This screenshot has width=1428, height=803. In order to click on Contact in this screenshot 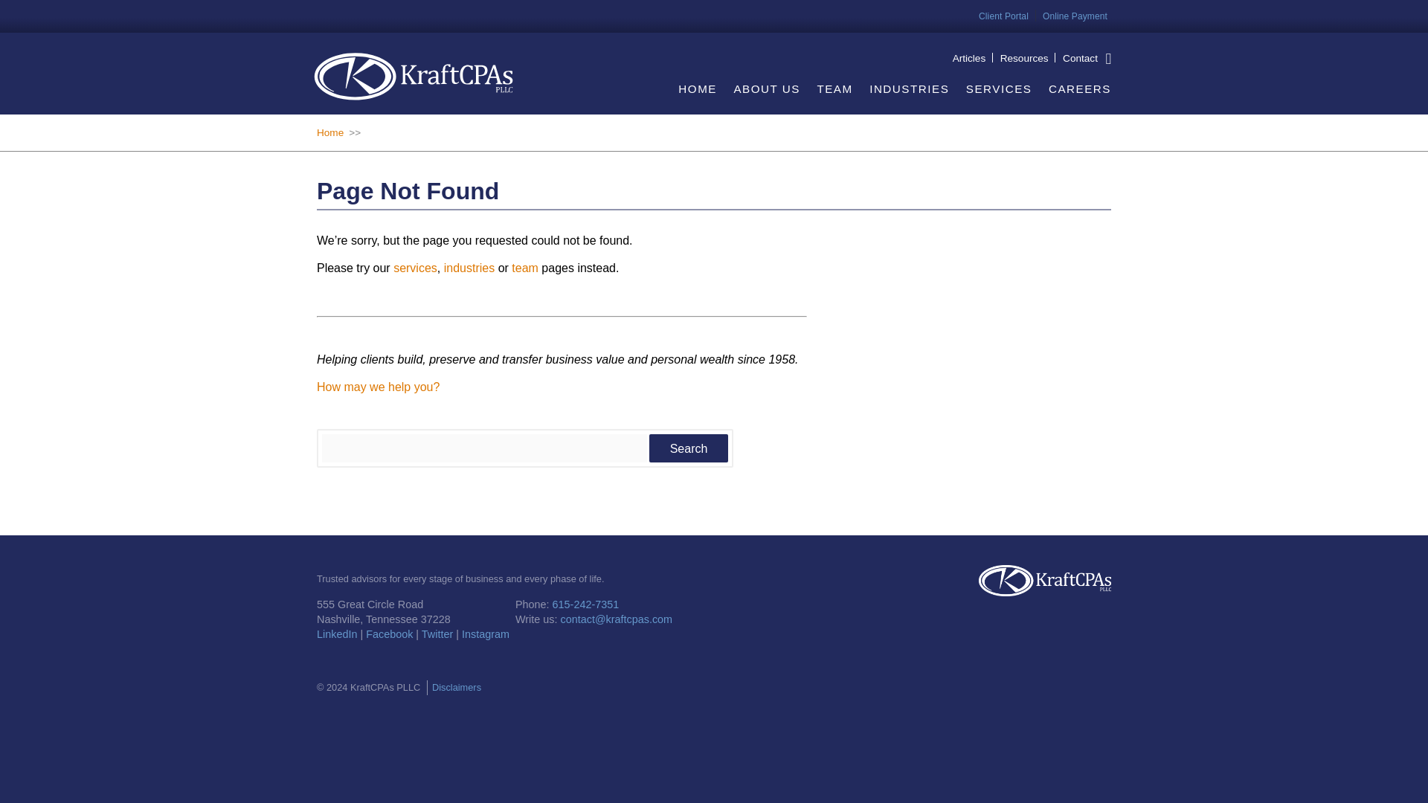, I will do `click(1080, 58)`.